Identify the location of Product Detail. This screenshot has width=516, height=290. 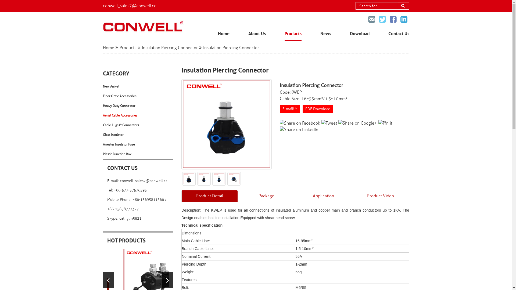
(210, 196).